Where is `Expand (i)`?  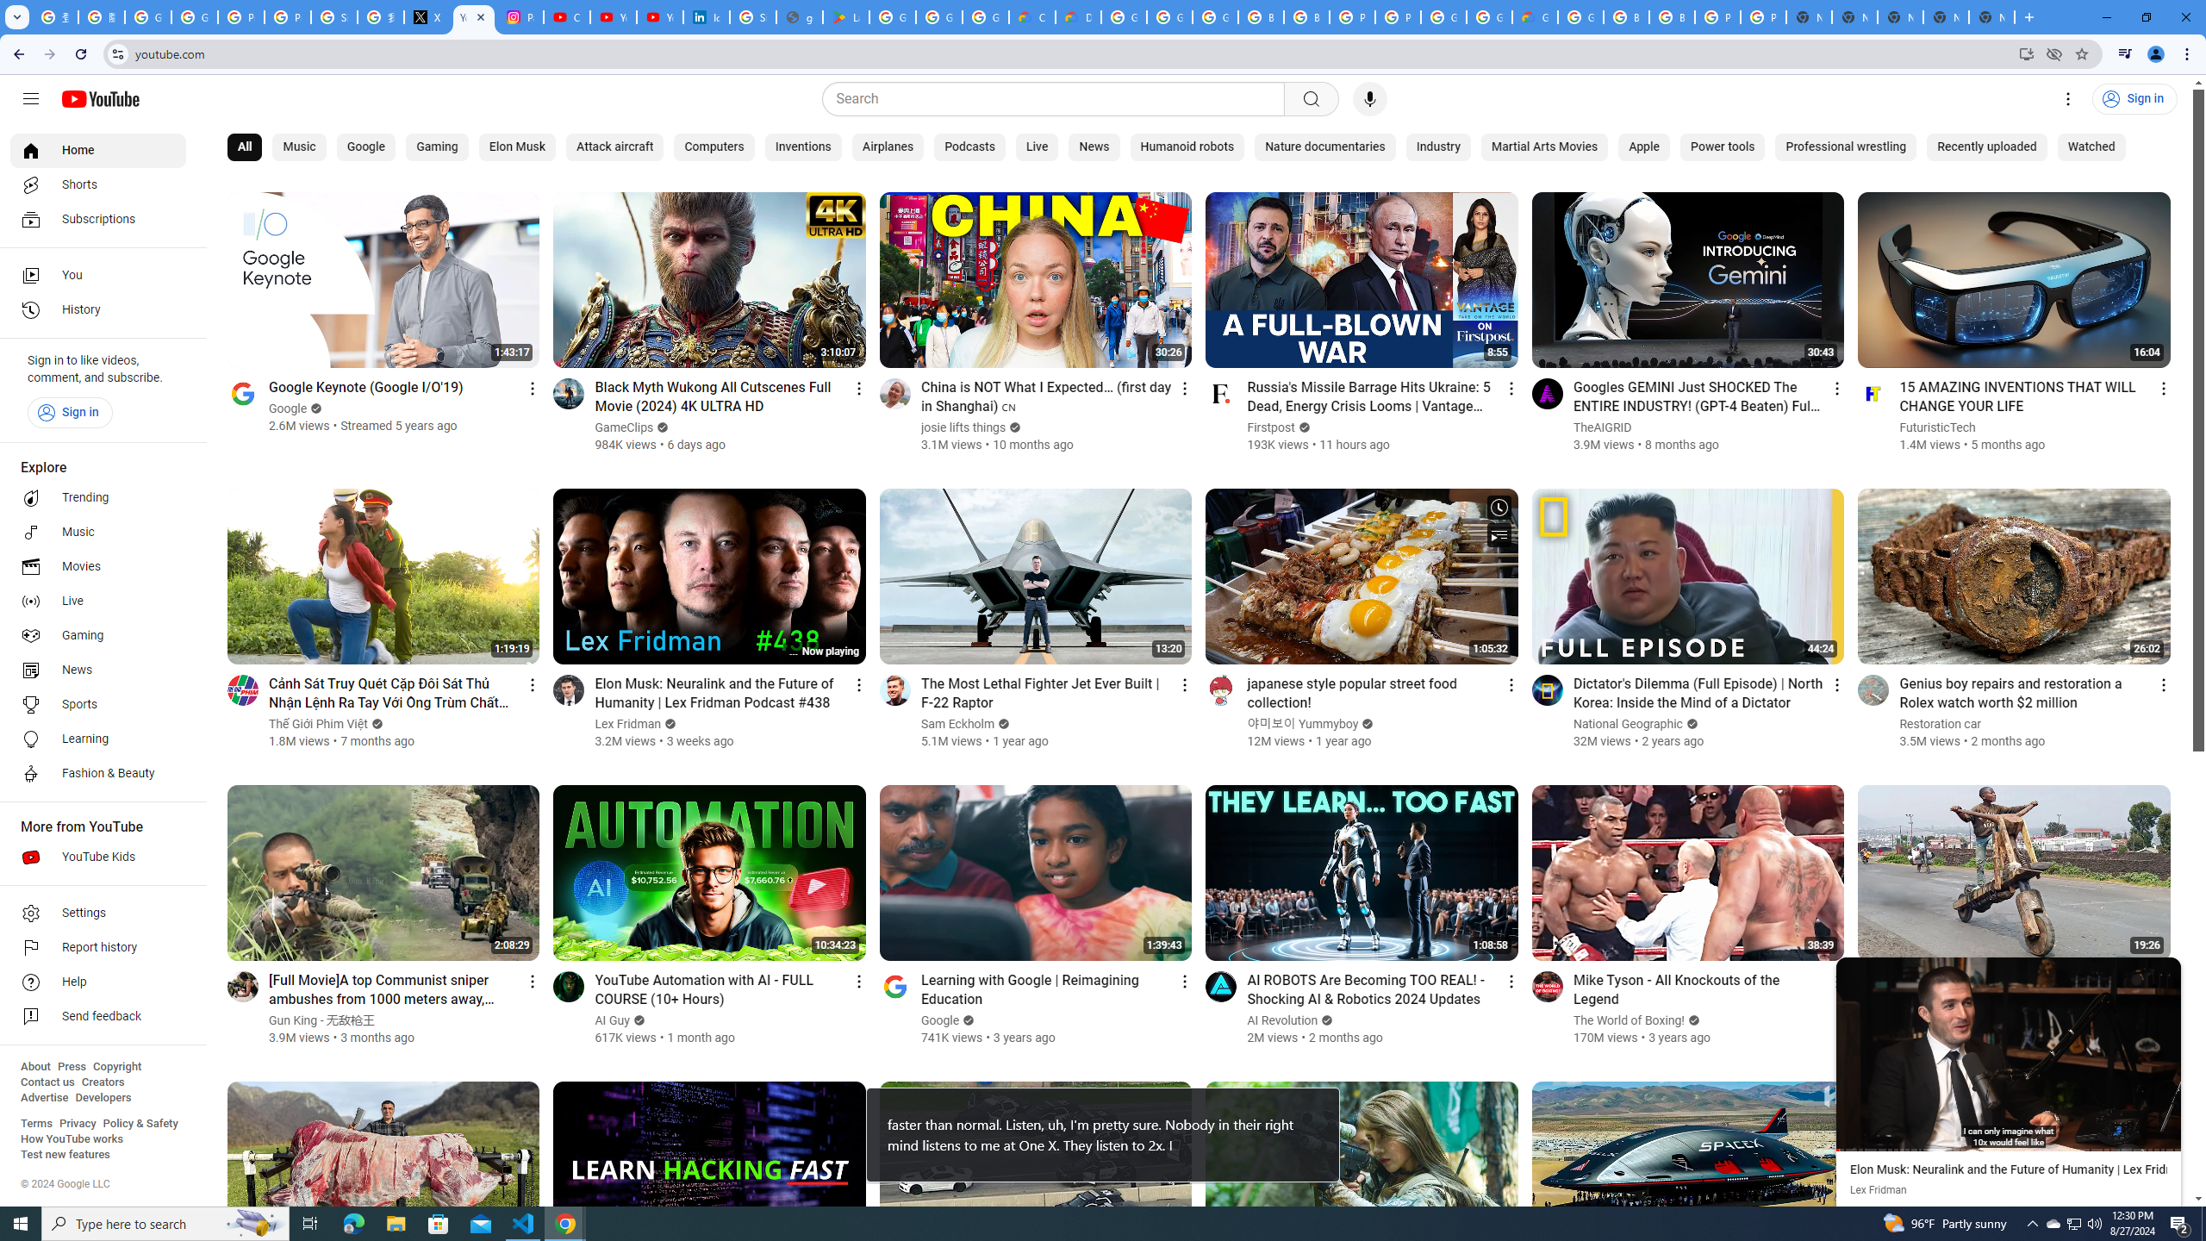 Expand (i) is located at coordinates (1853, 974).